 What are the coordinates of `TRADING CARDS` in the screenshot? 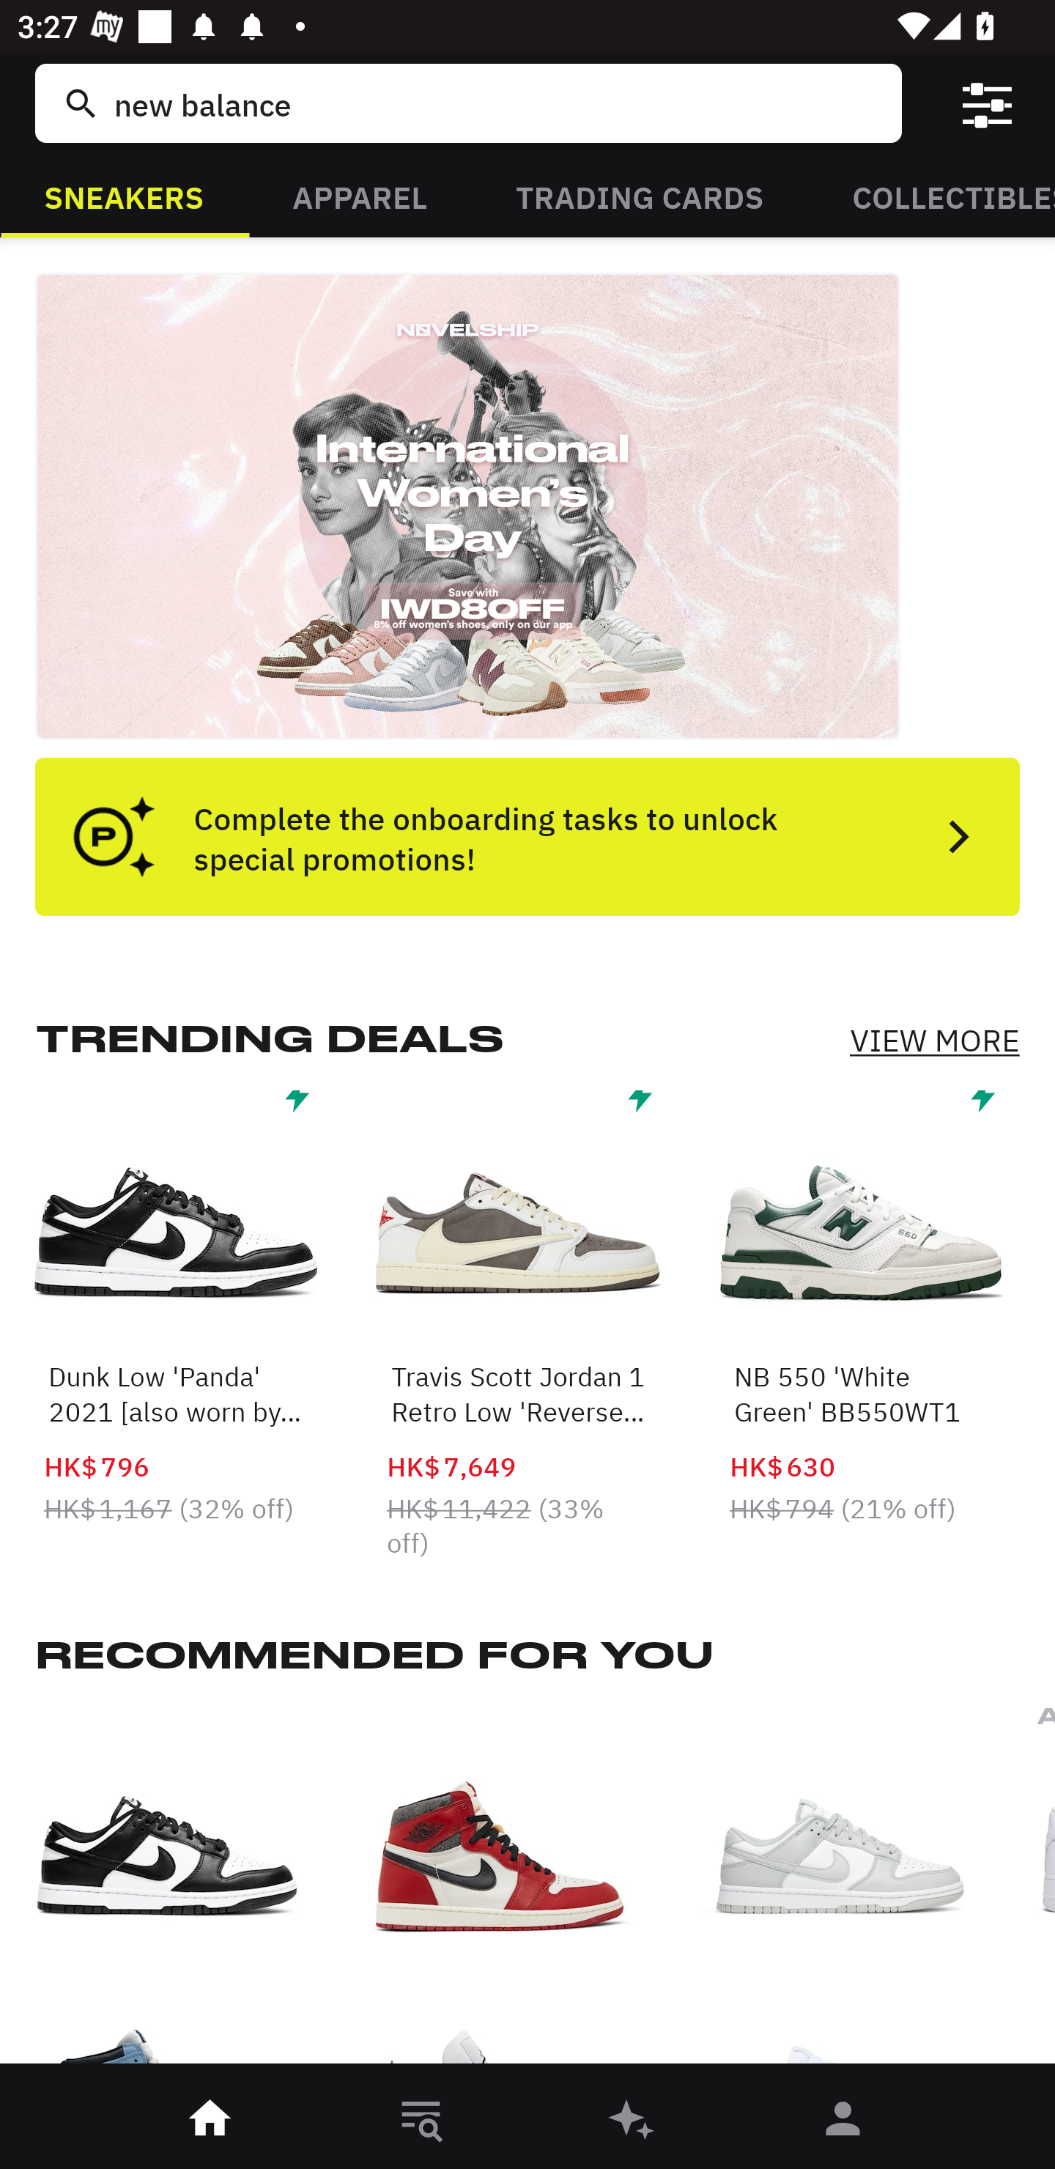 It's located at (640, 195).